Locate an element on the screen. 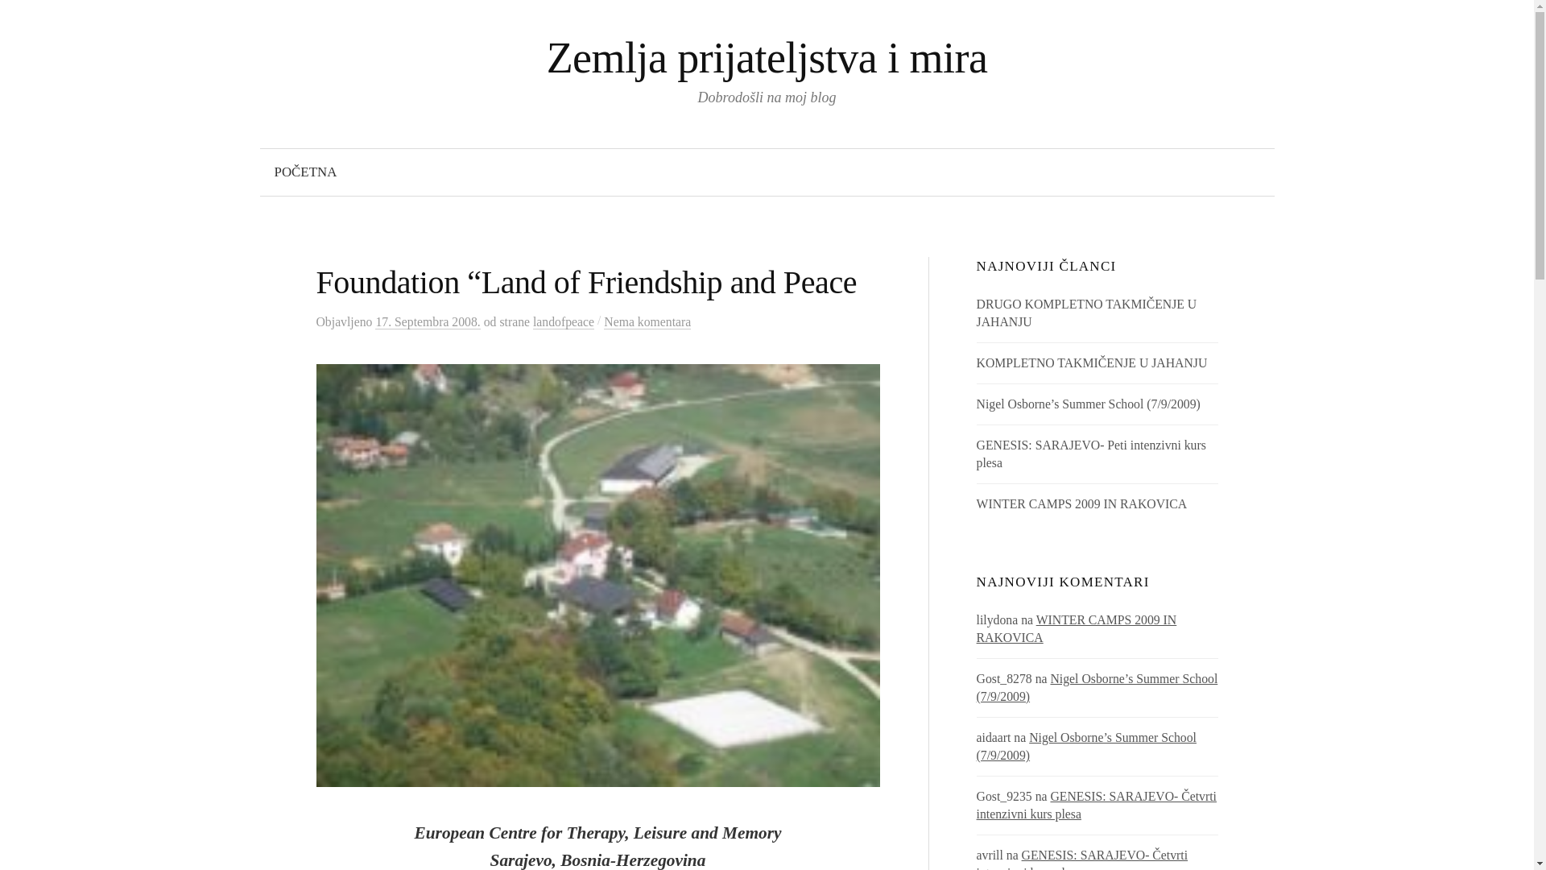 The width and height of the screenshot is (1546, 870). Pretraga is located at coordinates (19, 19).